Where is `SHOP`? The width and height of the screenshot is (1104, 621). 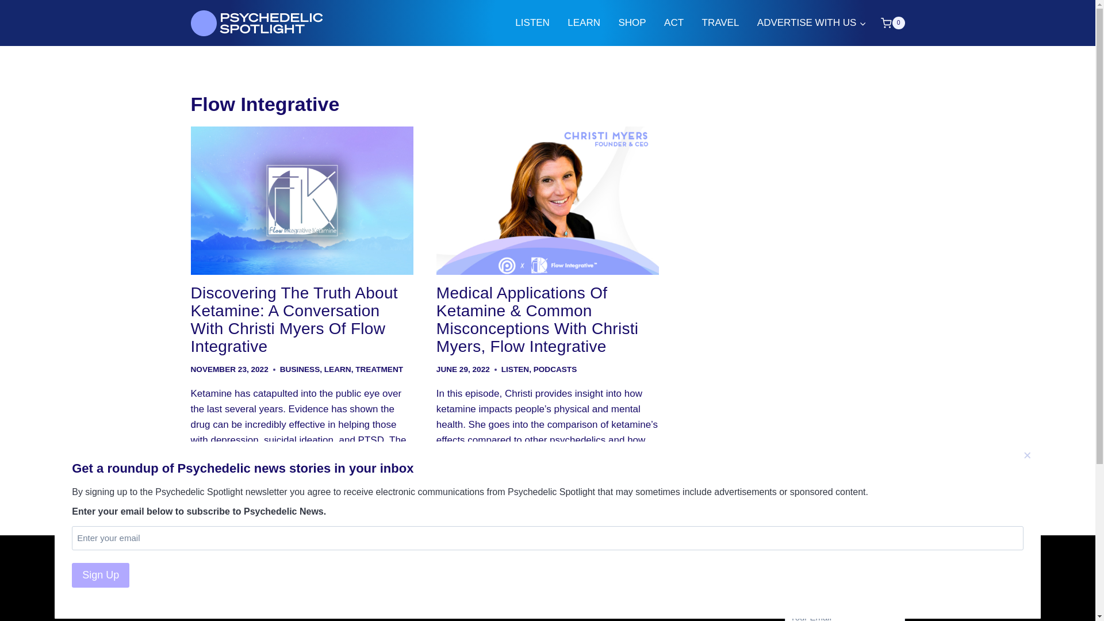 SHOP is located at coordinates (632, 23).